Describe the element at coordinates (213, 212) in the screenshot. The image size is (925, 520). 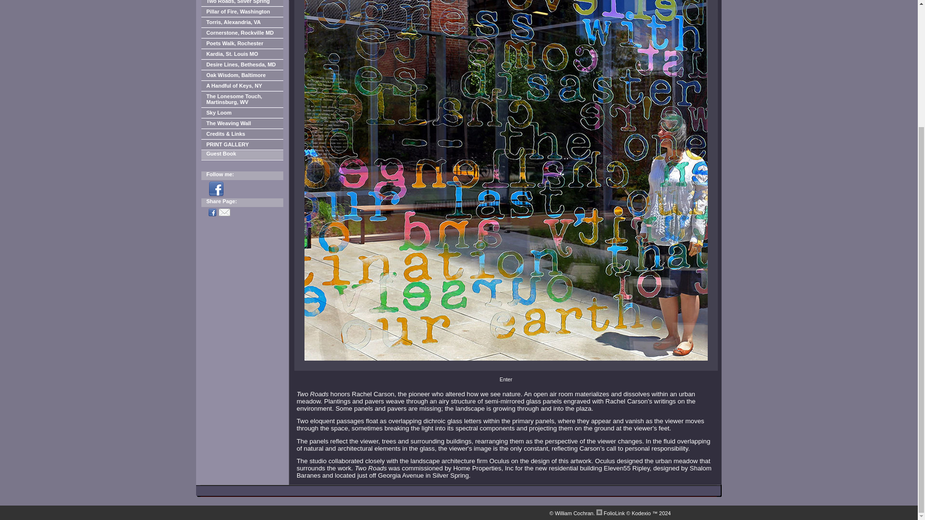
I see `Facebook` at that location.